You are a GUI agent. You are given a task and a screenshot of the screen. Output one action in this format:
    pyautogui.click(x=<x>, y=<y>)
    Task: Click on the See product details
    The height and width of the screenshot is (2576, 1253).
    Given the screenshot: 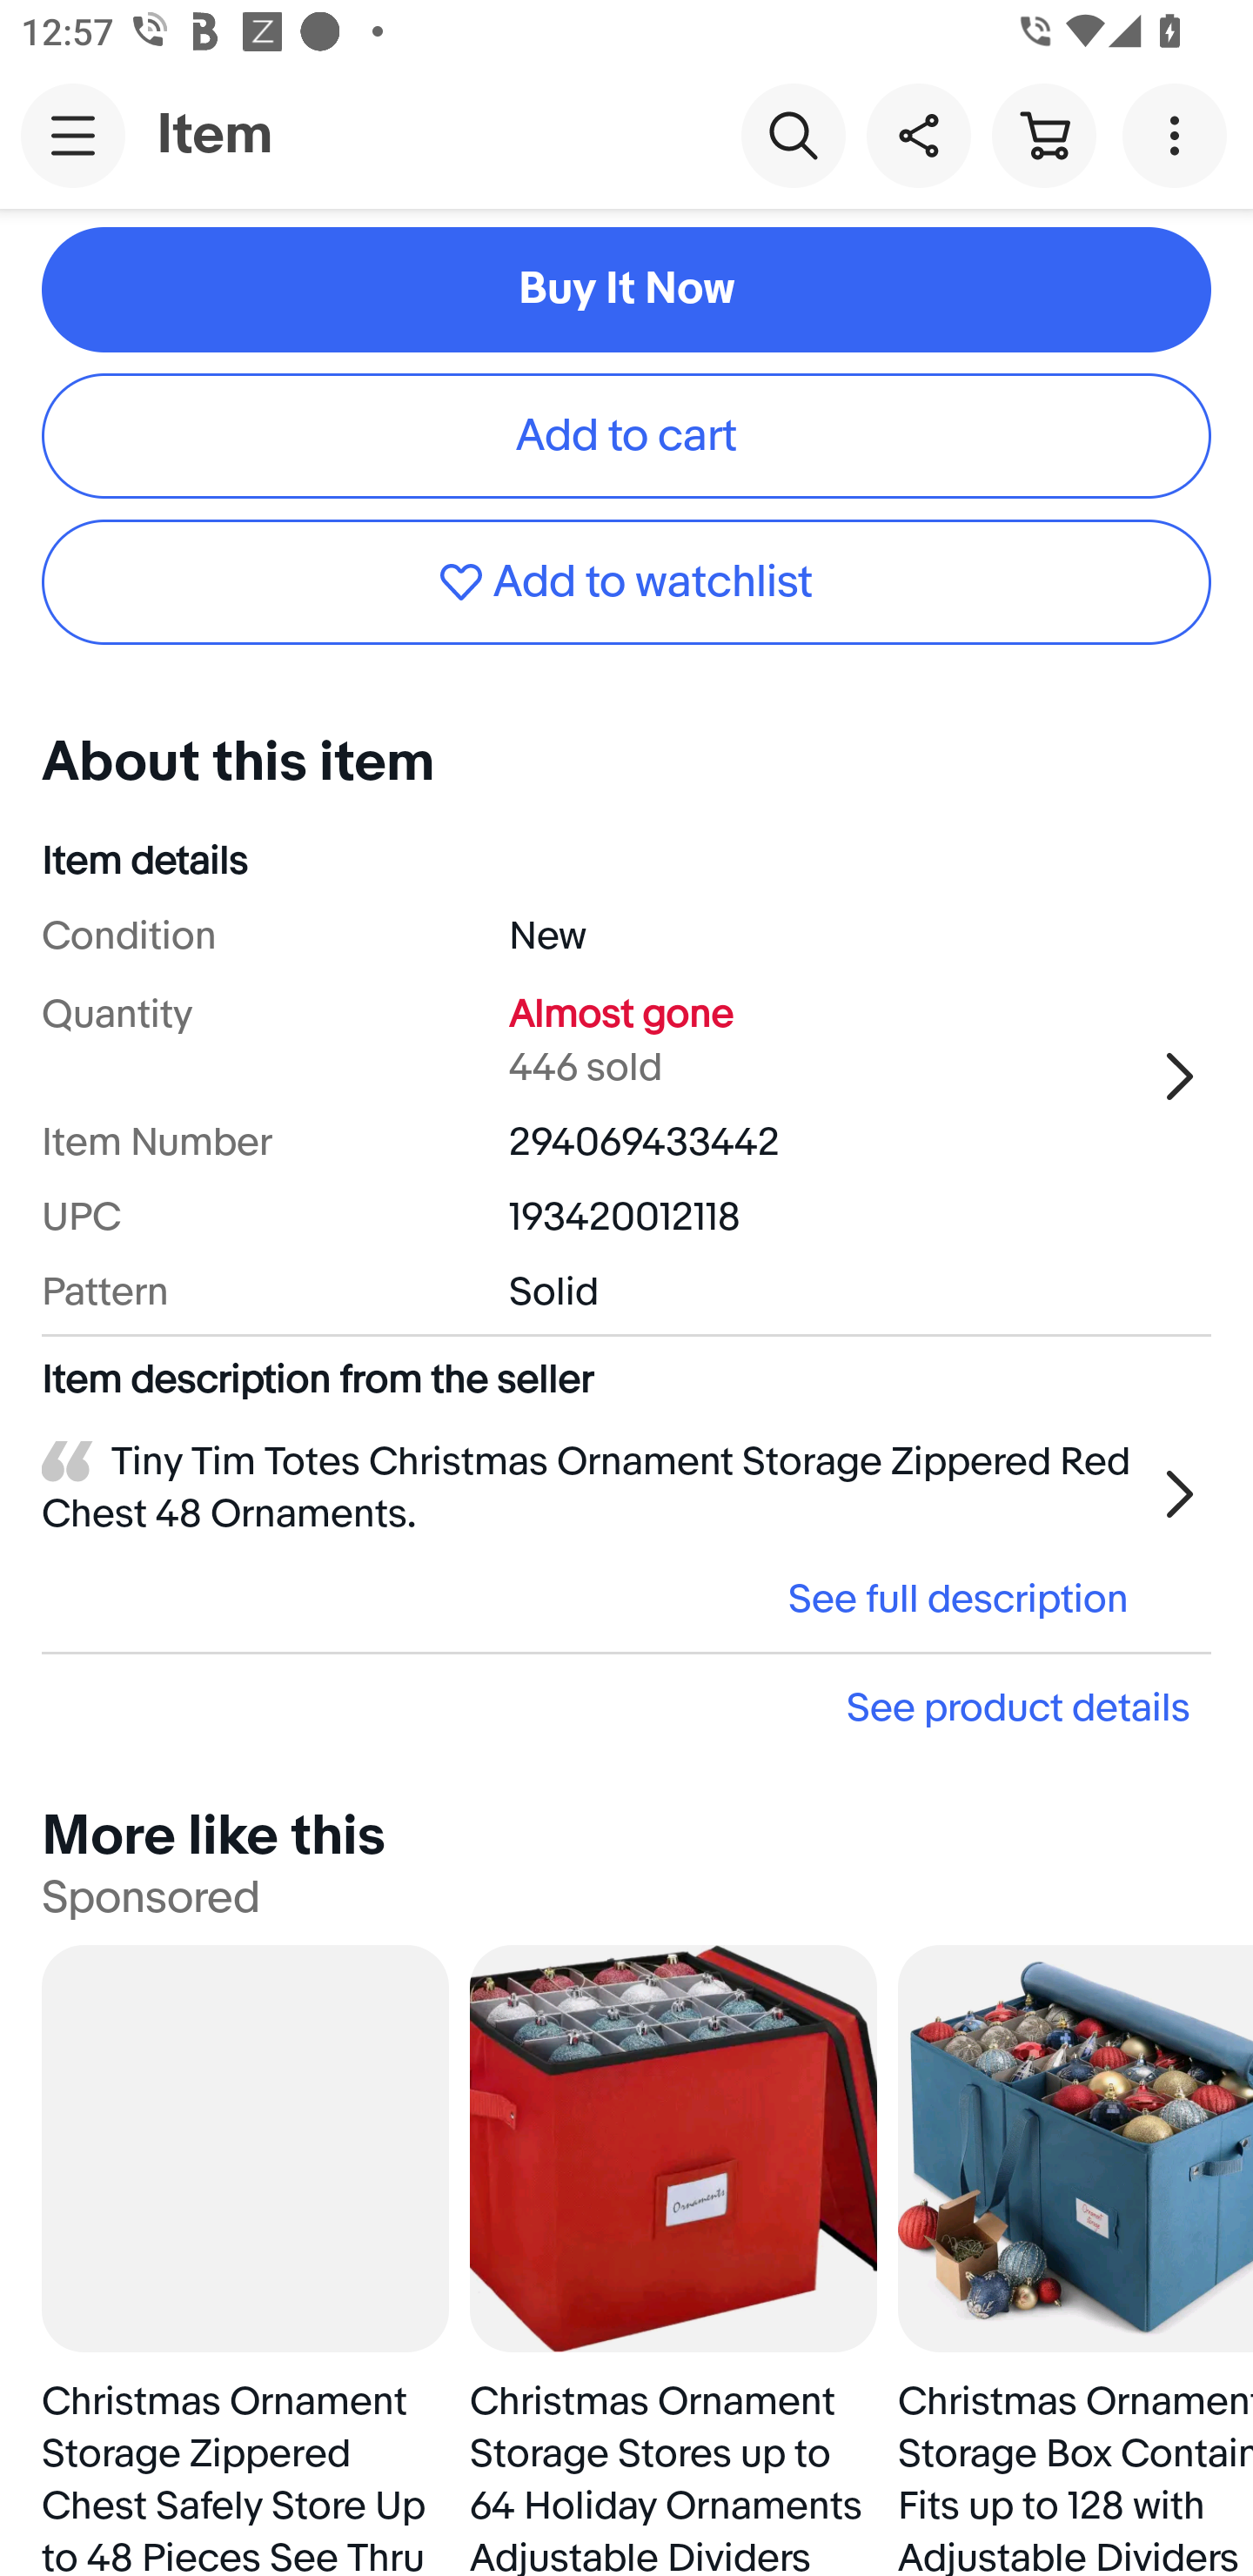 What is the action you would take?
    pyautogui.click(x=626, y=1707)
    